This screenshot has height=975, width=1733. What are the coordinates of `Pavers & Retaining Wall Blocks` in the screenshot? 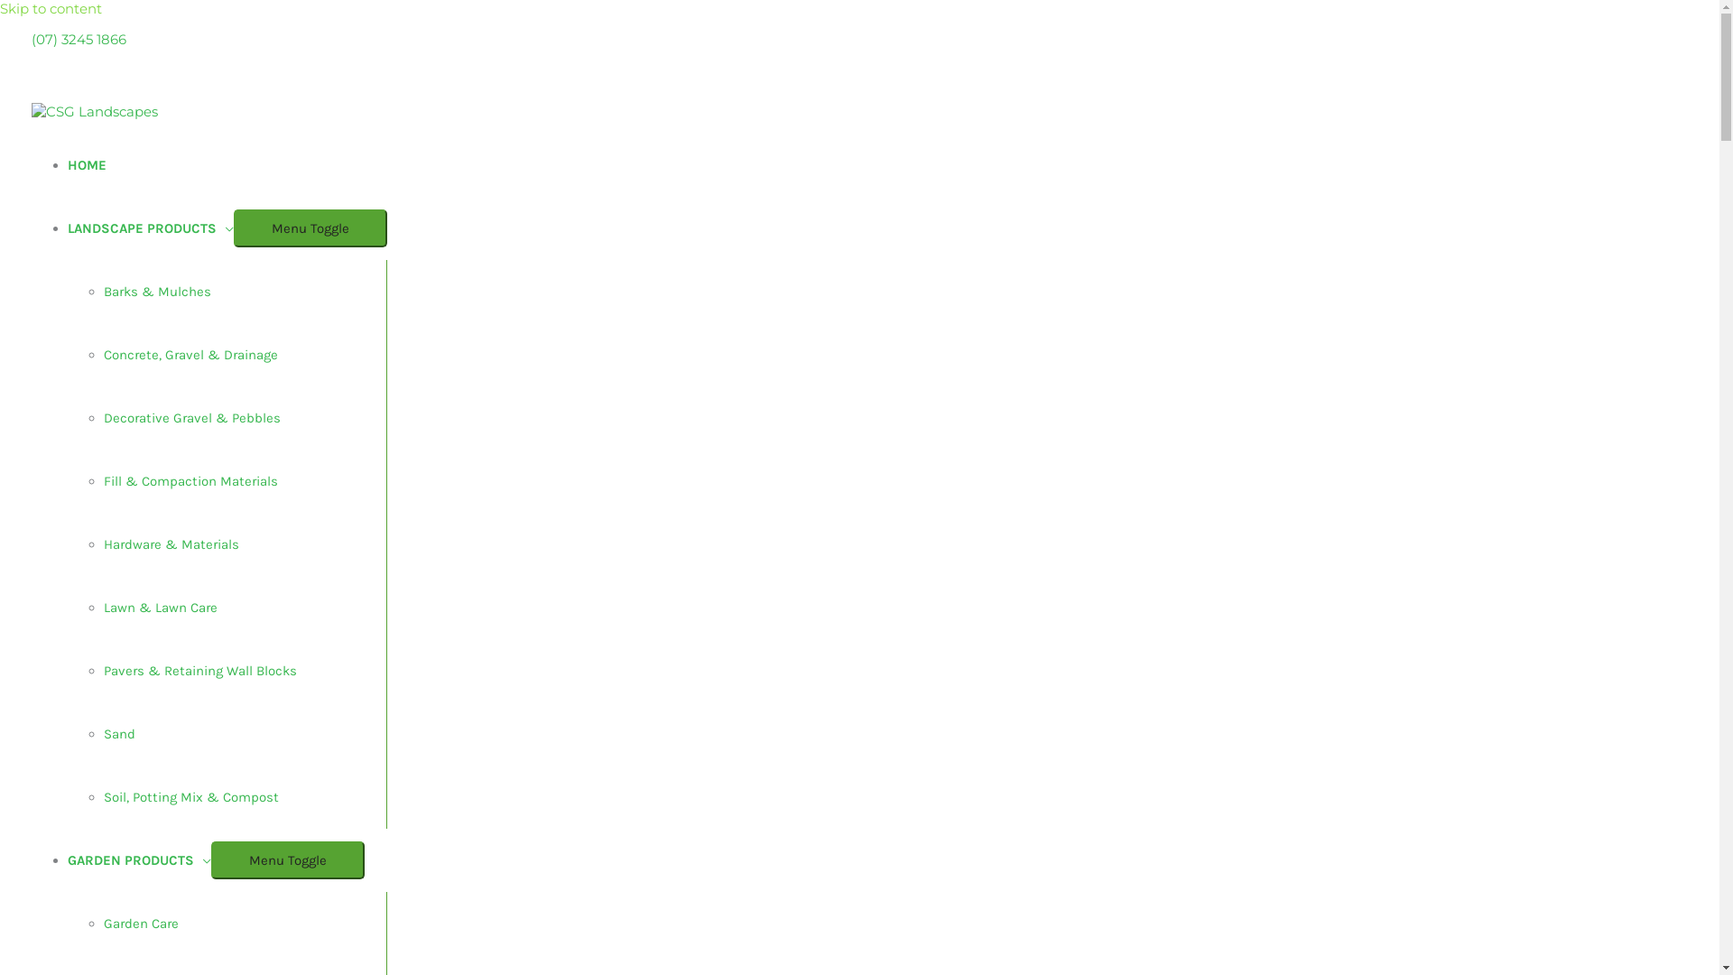 It's located at (200, 671).